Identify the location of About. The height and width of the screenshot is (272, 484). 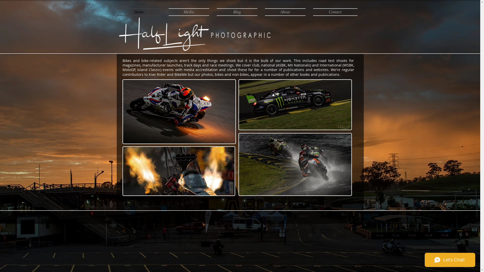
(285, 12).